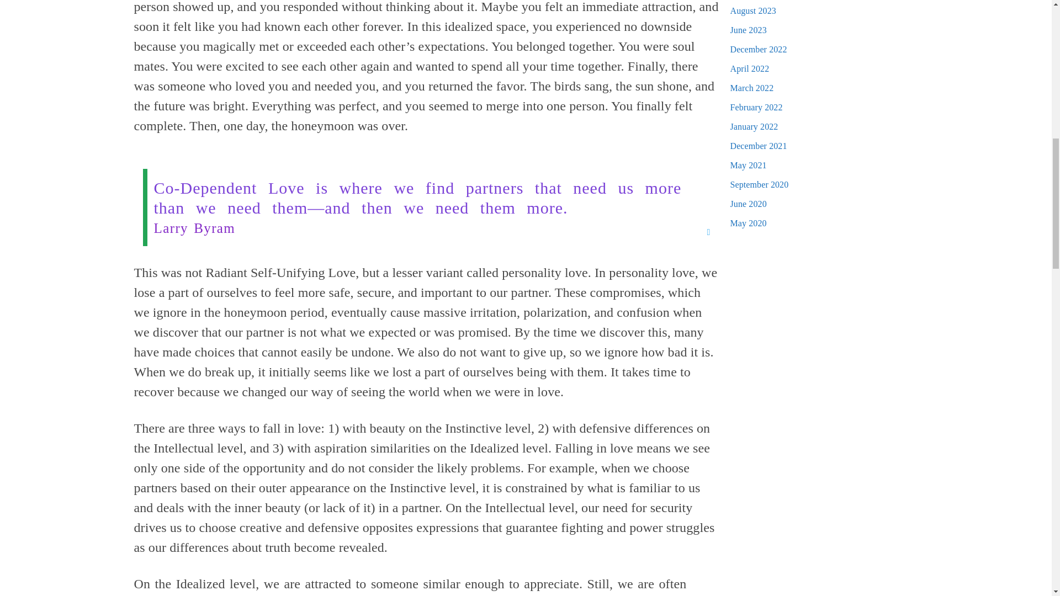 Image resolution: width=1060 pixels, height=596 pixels. What do you see at coordinates (750, 68) in the screenshot?
I see `April 2022` at bounding box center [750, 68].